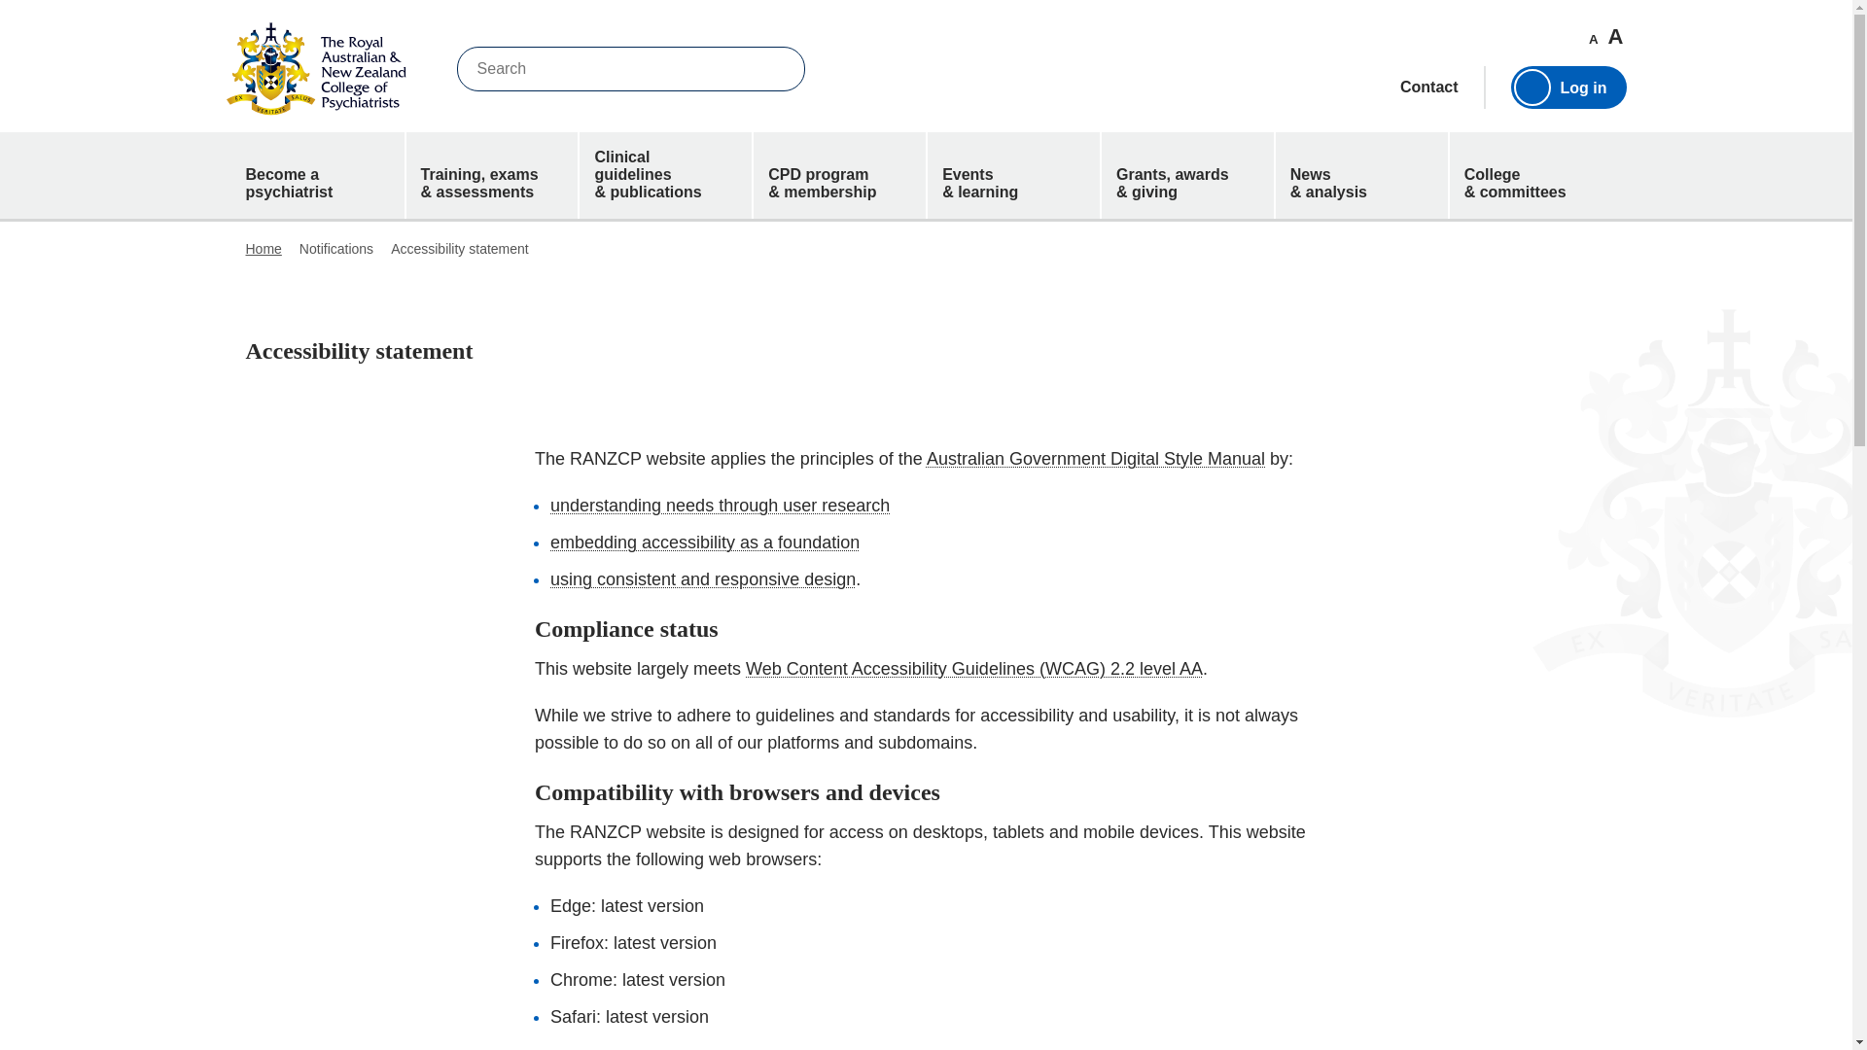  What do you see at coordinates (1429, 87) in the screenshot?
I see `Contact` at bounding box center [1429, 87].